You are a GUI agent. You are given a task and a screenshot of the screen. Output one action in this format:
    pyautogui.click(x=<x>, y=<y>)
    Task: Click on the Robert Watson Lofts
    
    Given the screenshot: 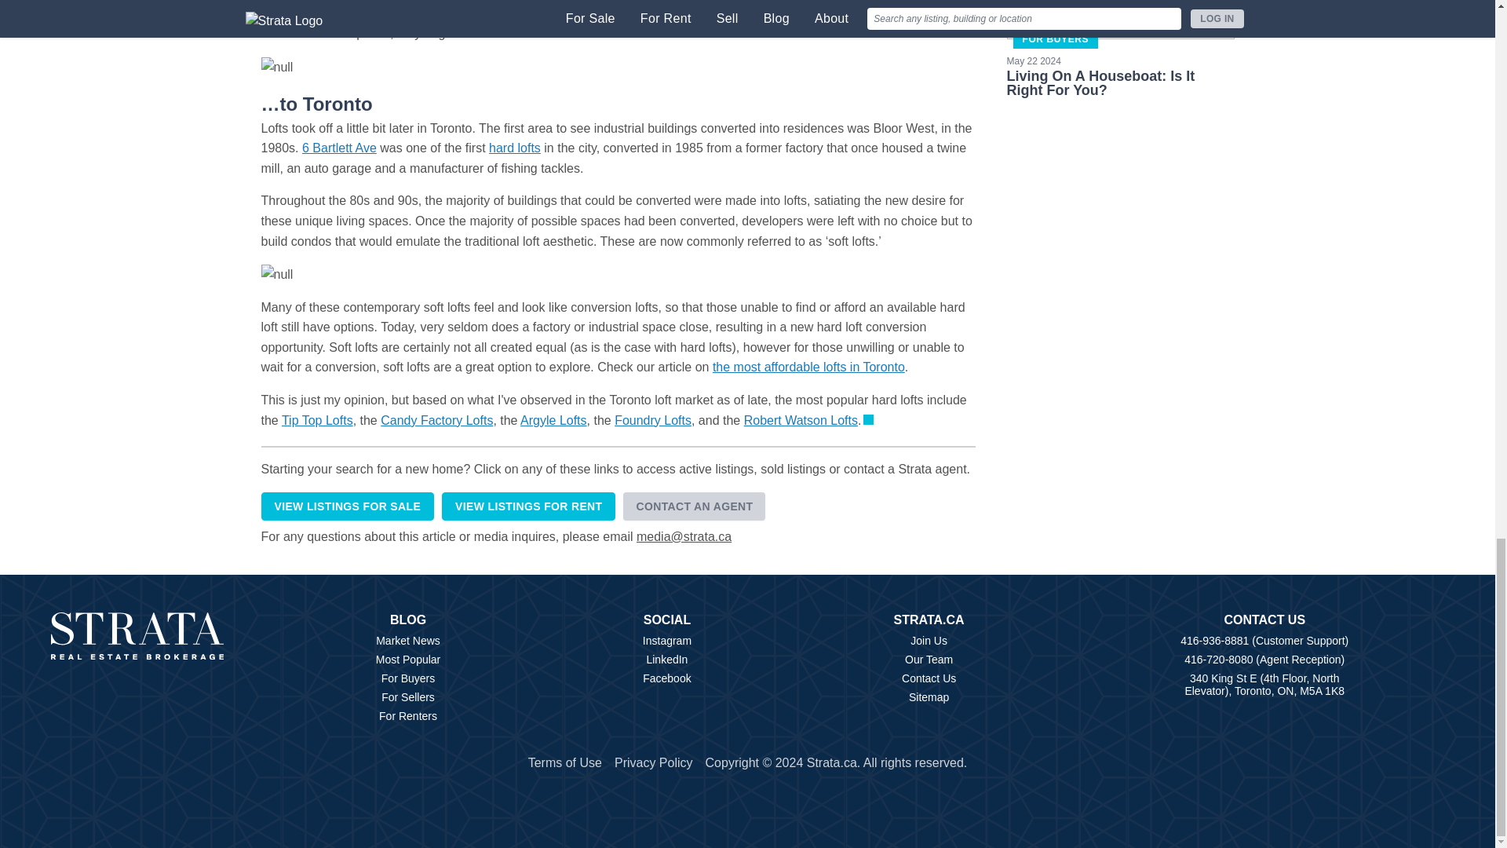 What is the action you would take?
    pyautogui.click(x=801, y=421)
    